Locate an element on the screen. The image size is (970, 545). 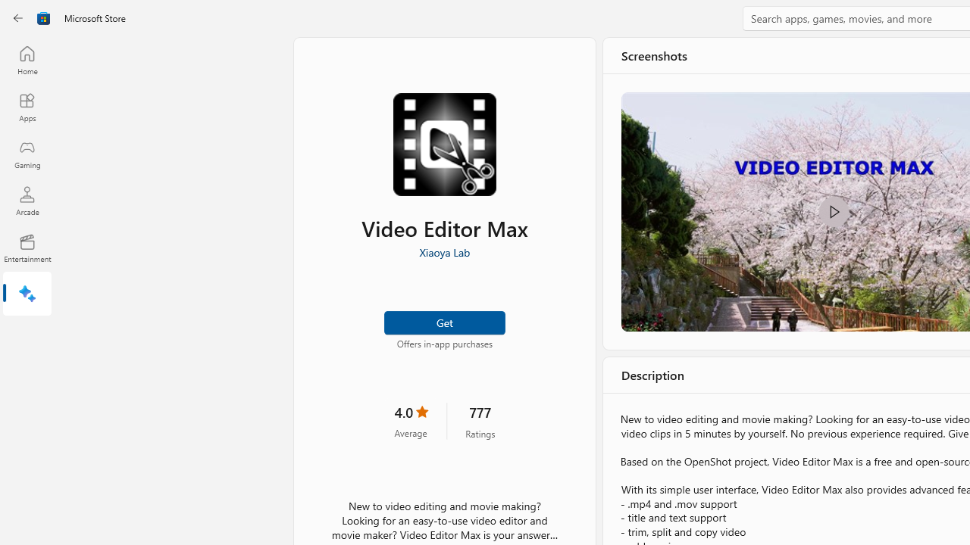
Class: Image is located at coordinates (44, 18).